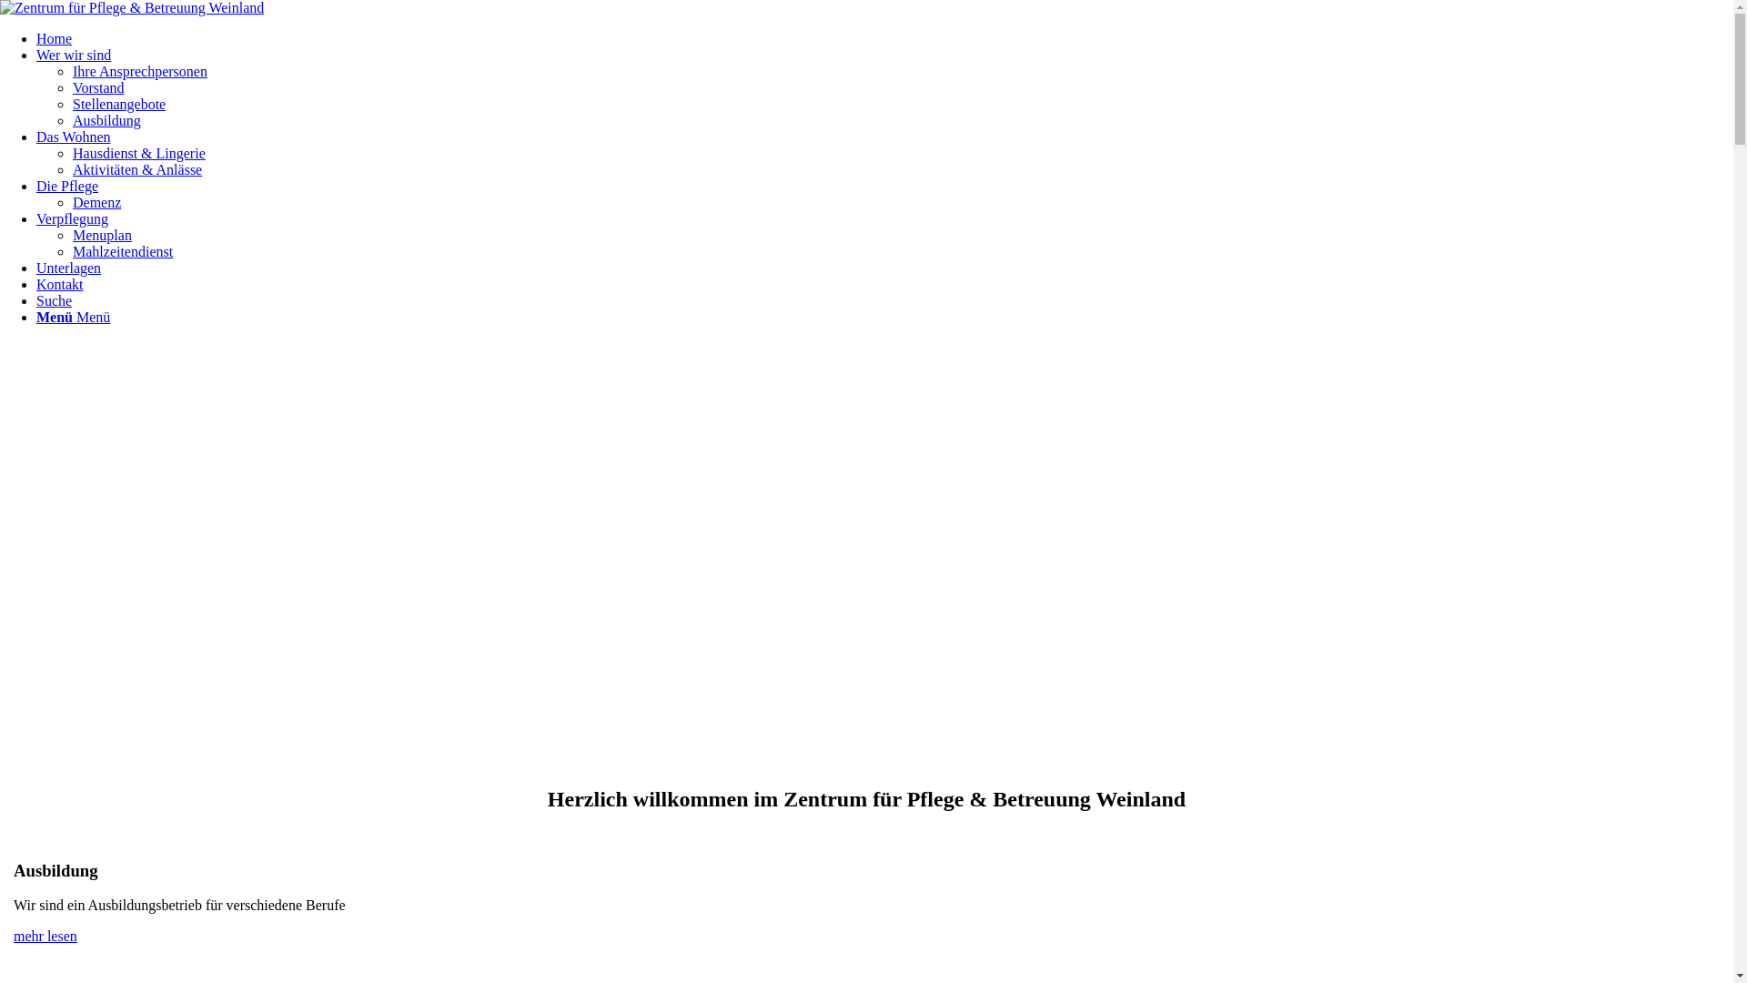  Describe the element at coordinates (67, 186) in the screenshot. I see `Die Pflege` at that location.